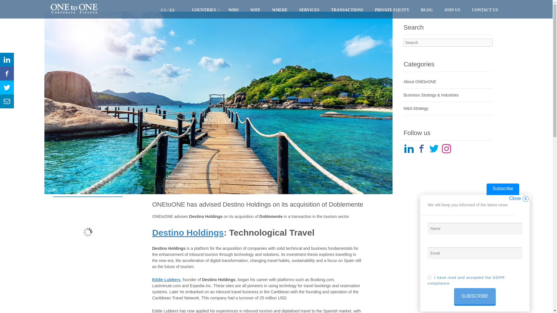 The height and width of the screenshot is (313, 557). What do you see at coordinates (429, 278) in the screenshot?
I see `1` at bounding box center [429, 278].